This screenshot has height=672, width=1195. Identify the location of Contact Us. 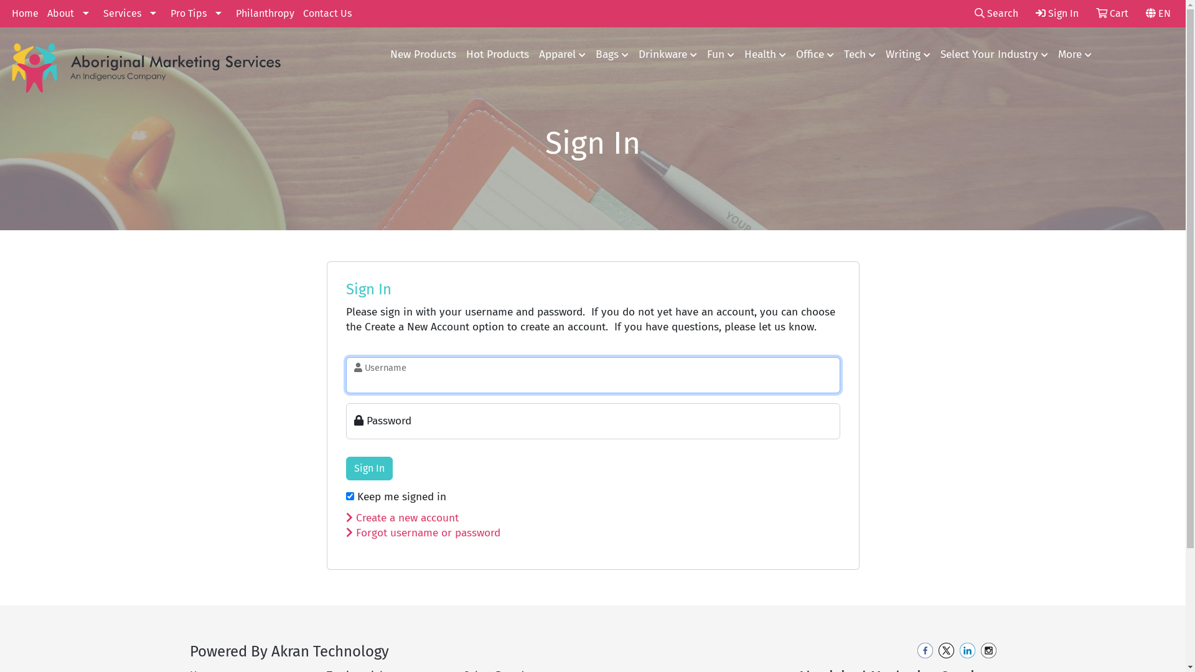
(327, 14).